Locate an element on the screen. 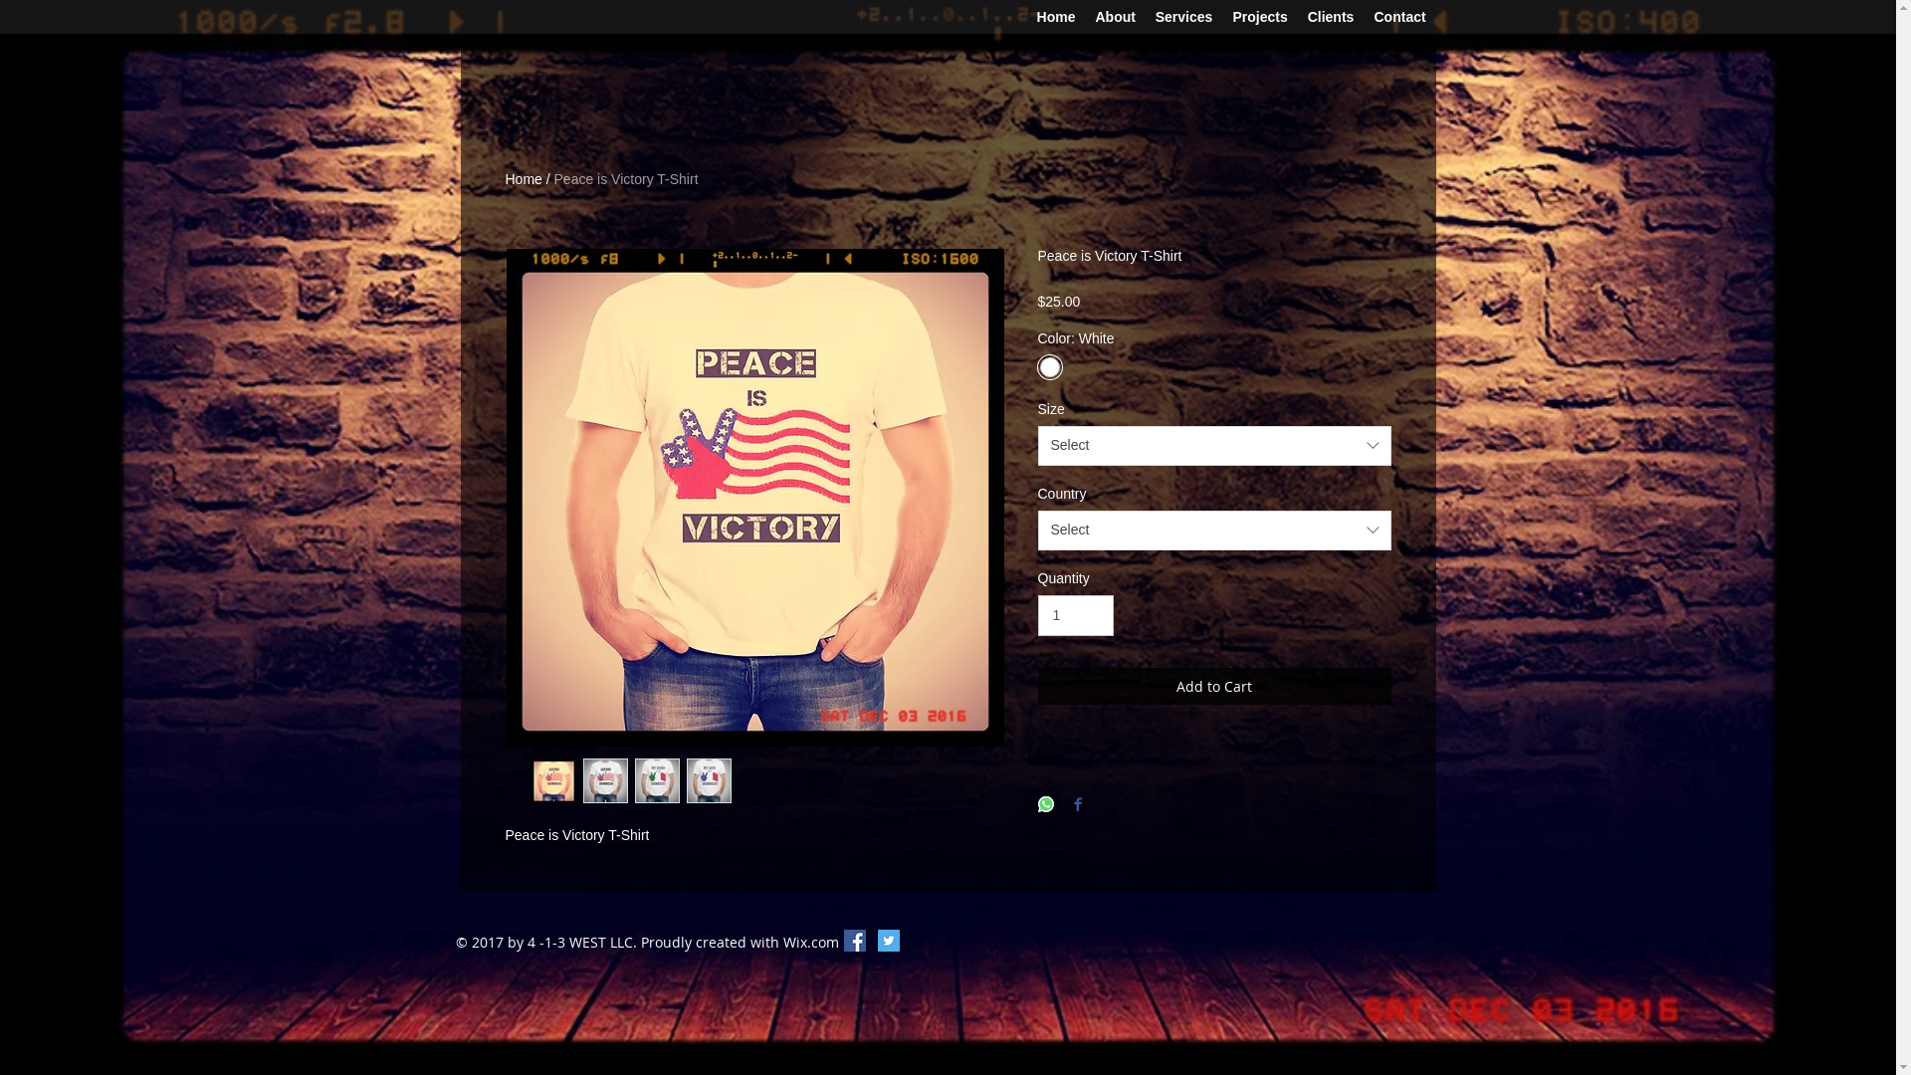  Contact is located at coordinates (1399, 18).